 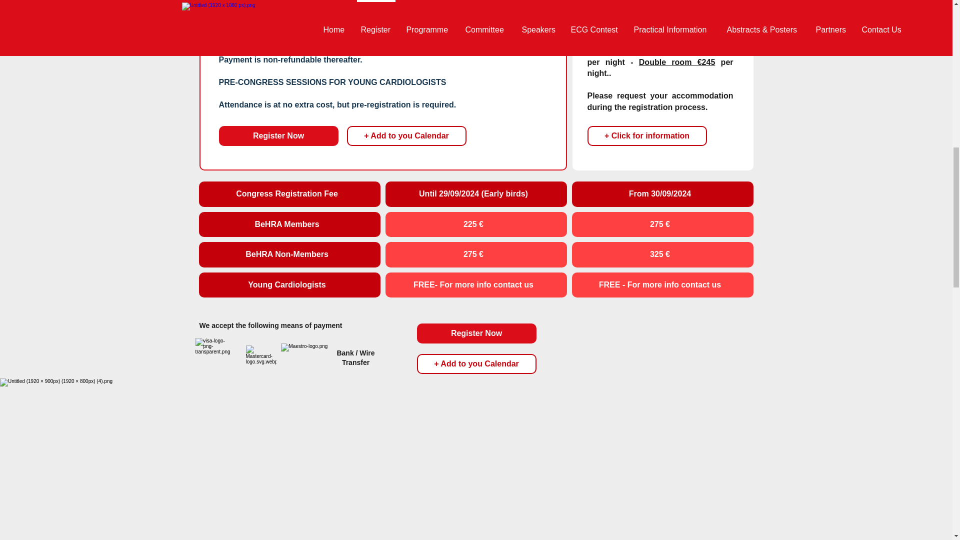 What do you see at coordinates (476, 333) in the screenshot?
I see `Register Now` at bounding box center [476, 333].